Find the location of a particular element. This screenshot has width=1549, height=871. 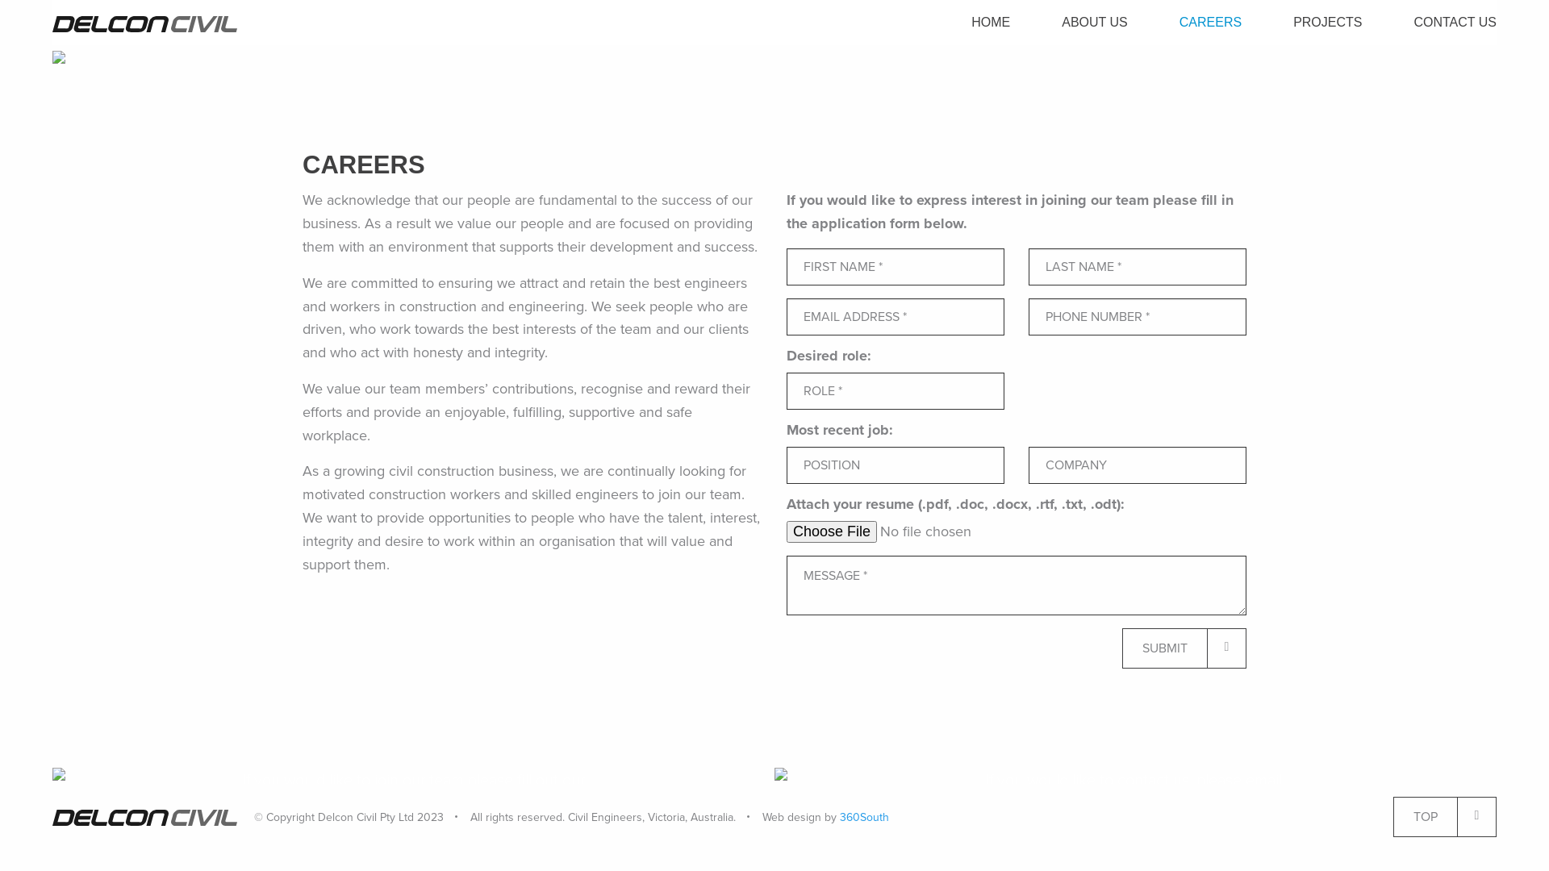

TOP is located at coordinates (1445, 817).